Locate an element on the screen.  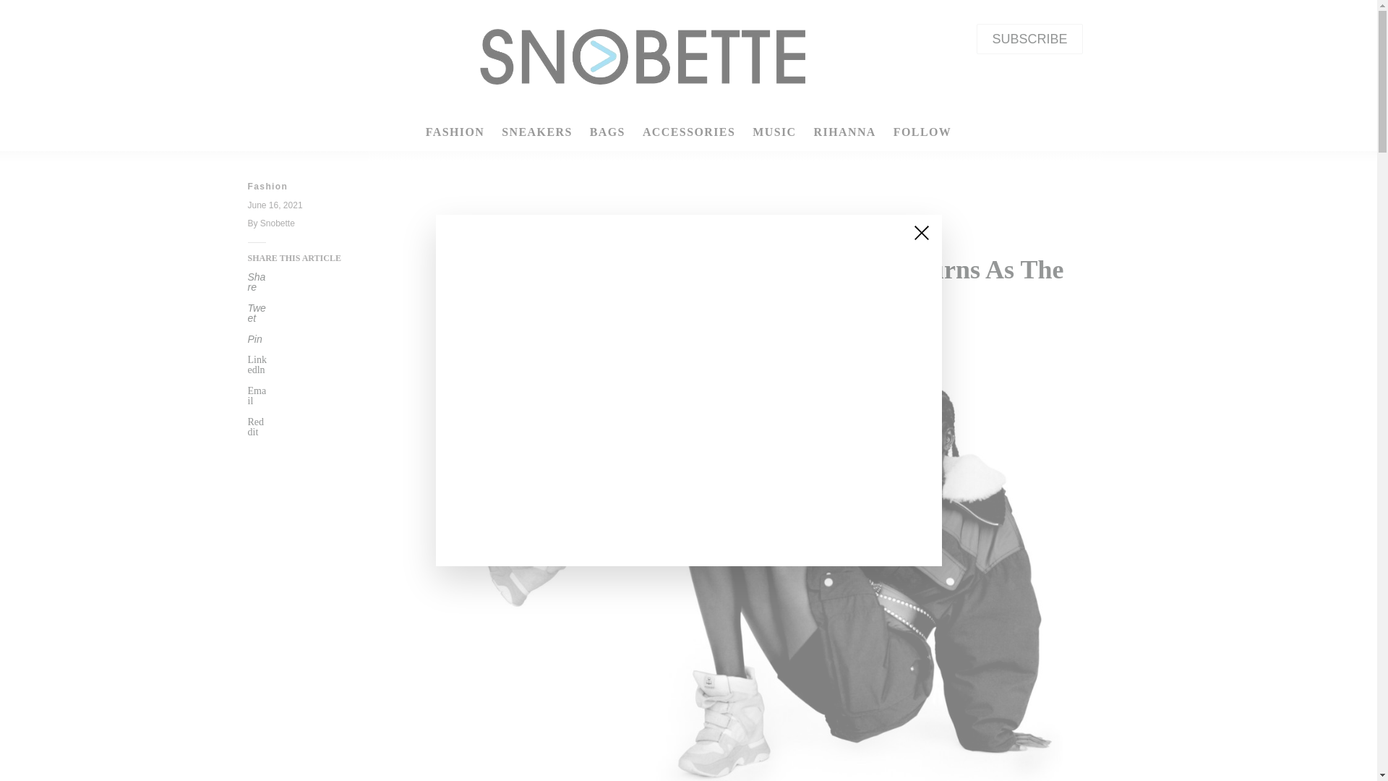
SNEAKERS is located at coordinates (536, 132).